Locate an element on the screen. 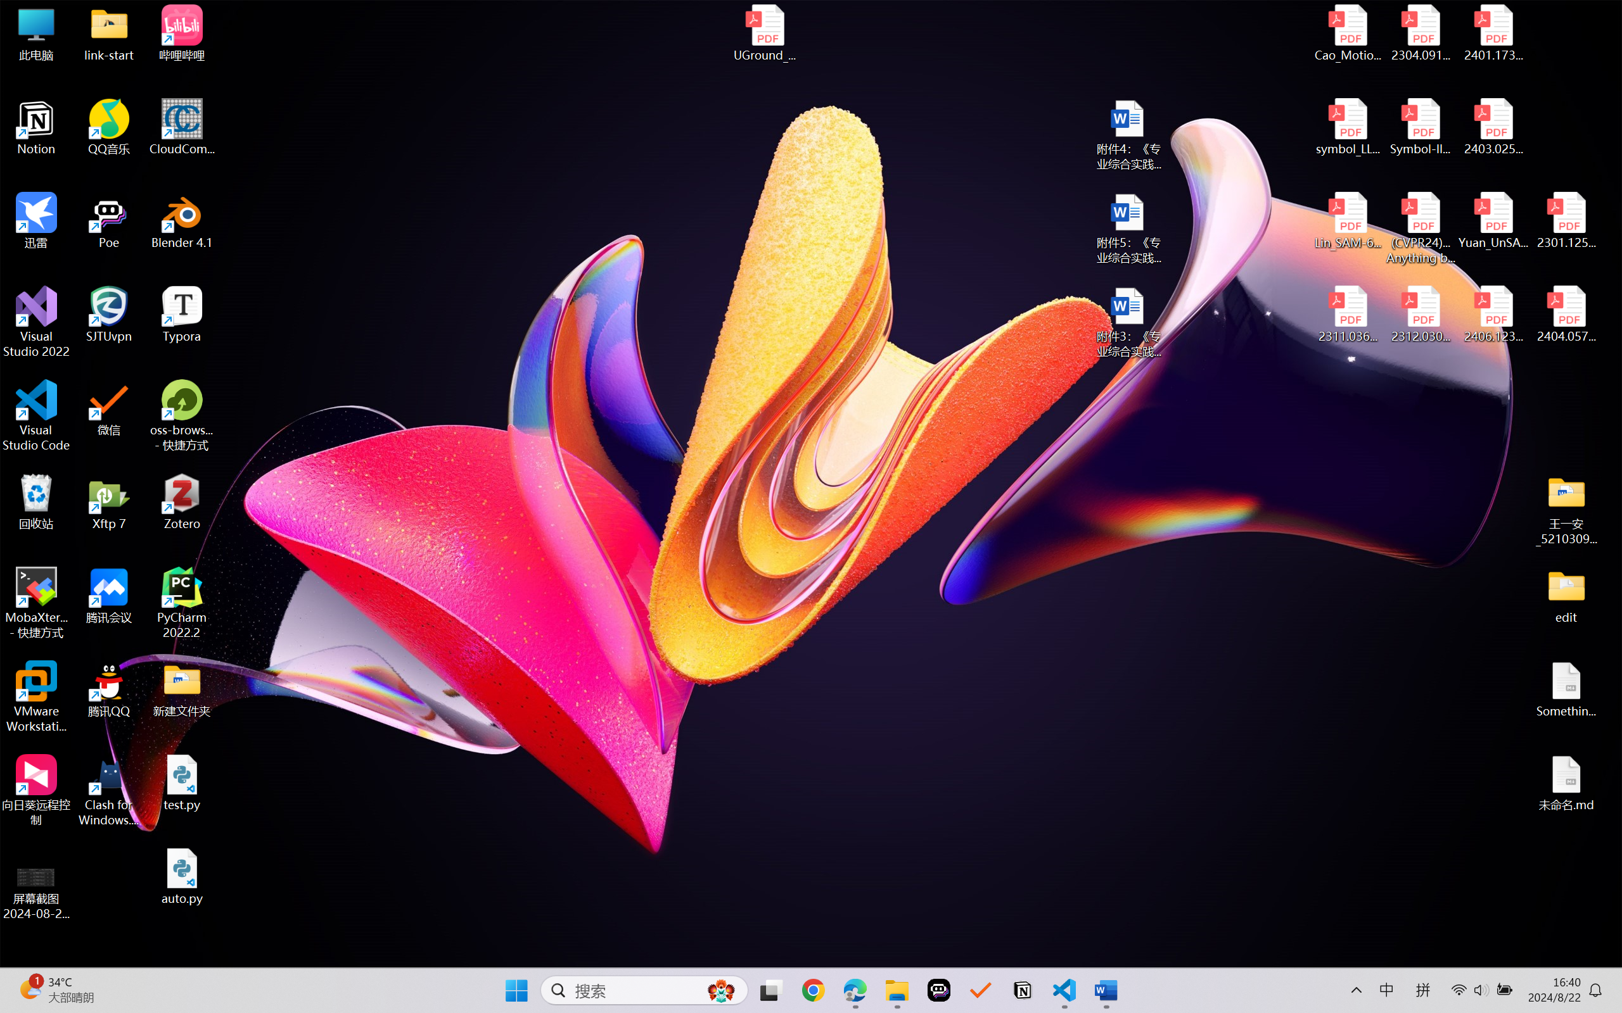 The width and height of the screenshot is (1622, 1013). Something.md is located at coordinates (1566, 689).